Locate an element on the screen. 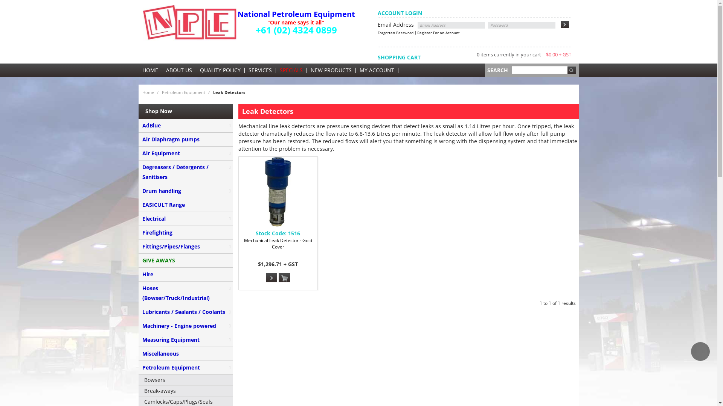  SPECIALS is located at coordinates (291, 70).